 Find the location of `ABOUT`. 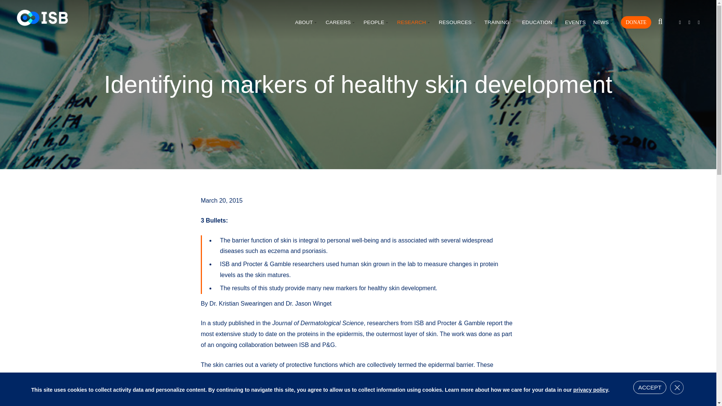

ABOUT is located at coordinates (306, 23).